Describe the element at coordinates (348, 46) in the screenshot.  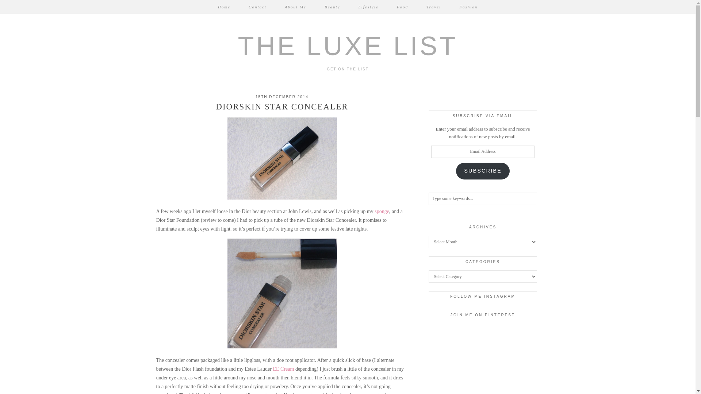
I see `THE LUXE LIST` at that location.